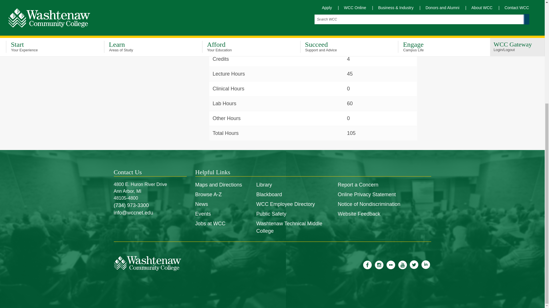 The image size is (549, 308). What do you see at coordinates (264, 185) in the screenshot?
I see `Library` at bounding box center [264, 185].